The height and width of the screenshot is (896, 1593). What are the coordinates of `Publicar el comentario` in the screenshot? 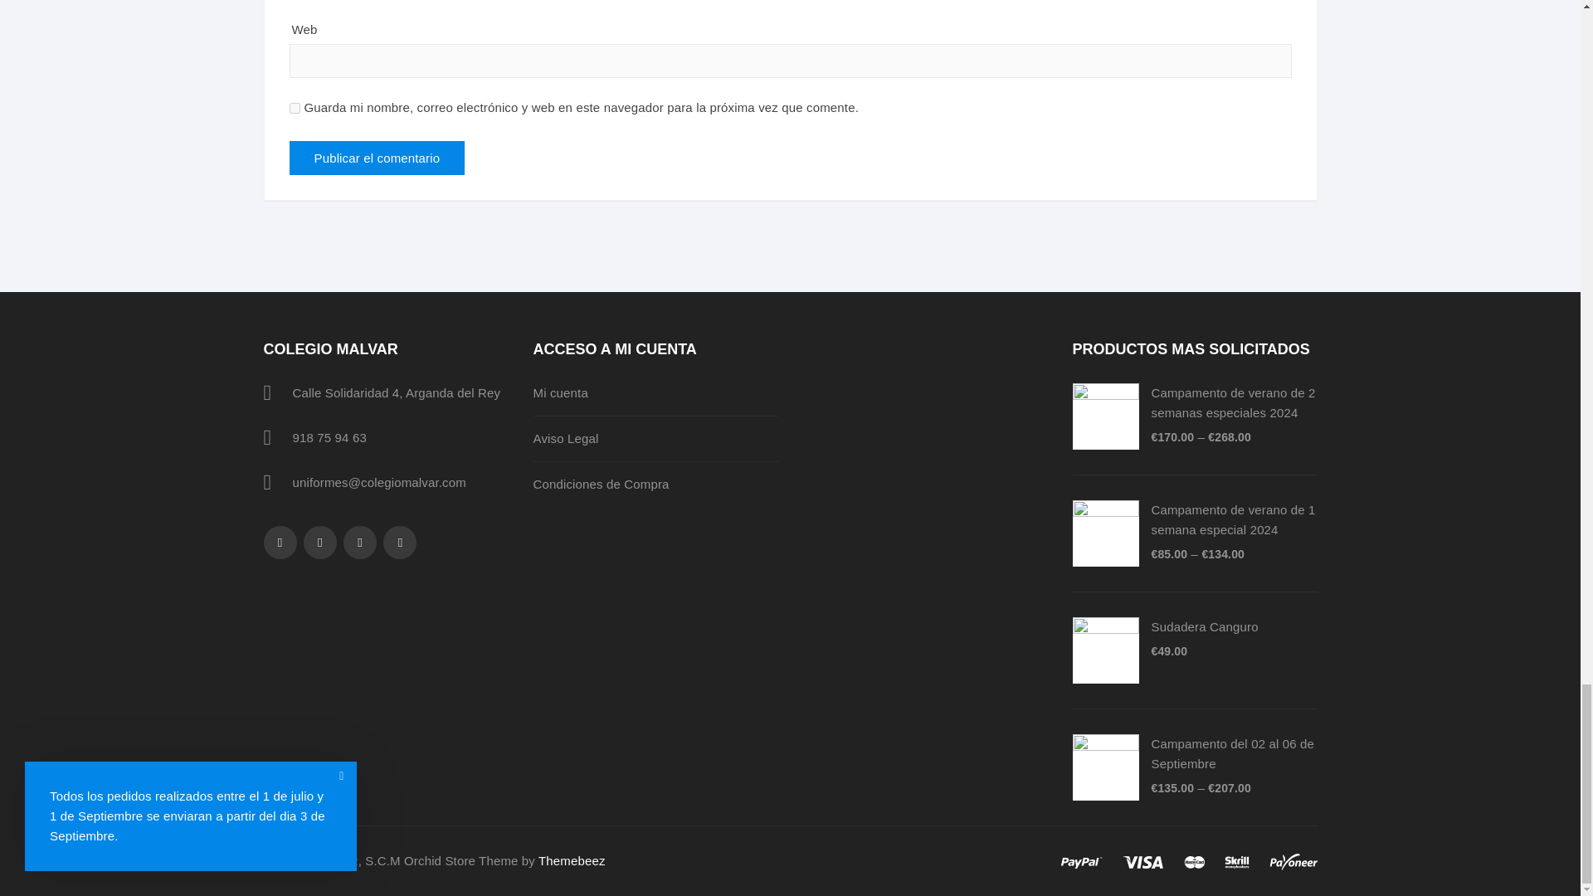 It's located at (377, 158).